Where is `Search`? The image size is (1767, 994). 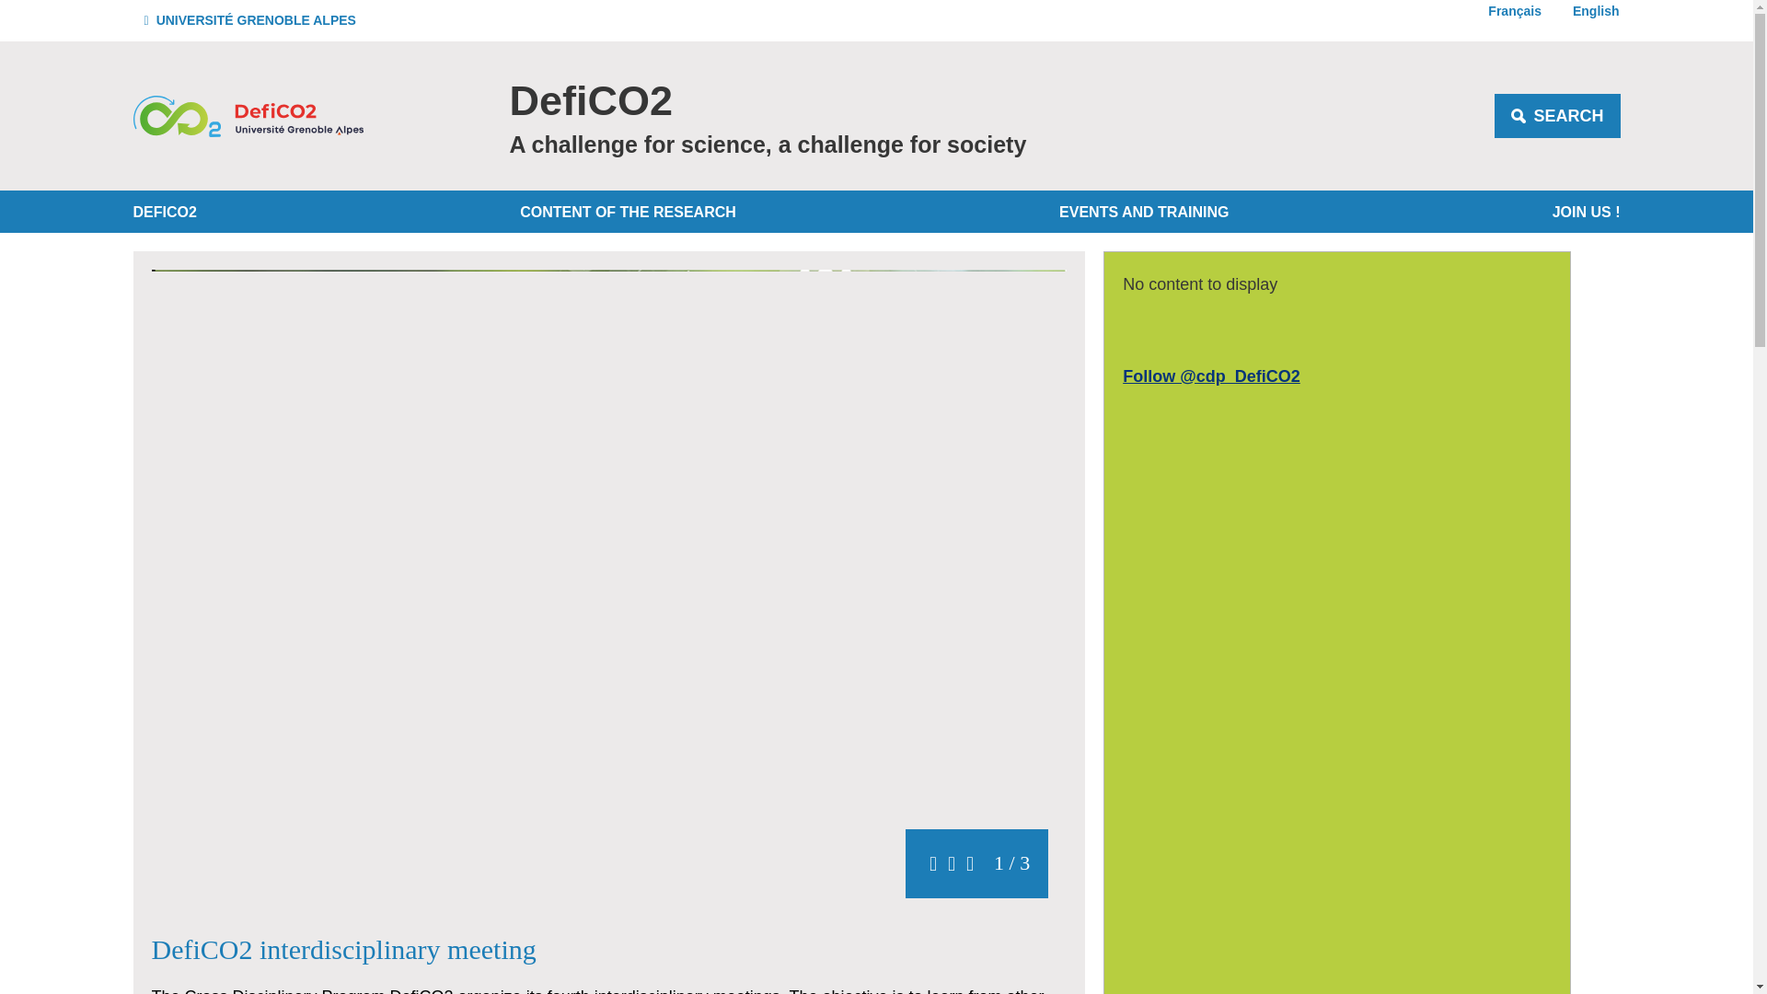 Search is located at coordinates (1557, 116).